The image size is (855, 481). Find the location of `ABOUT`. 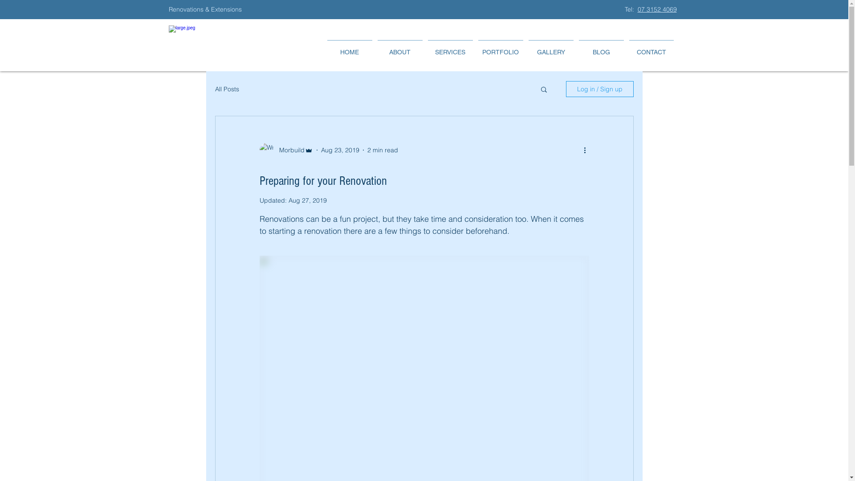

ABOUT is located at coordinates (400, 48).